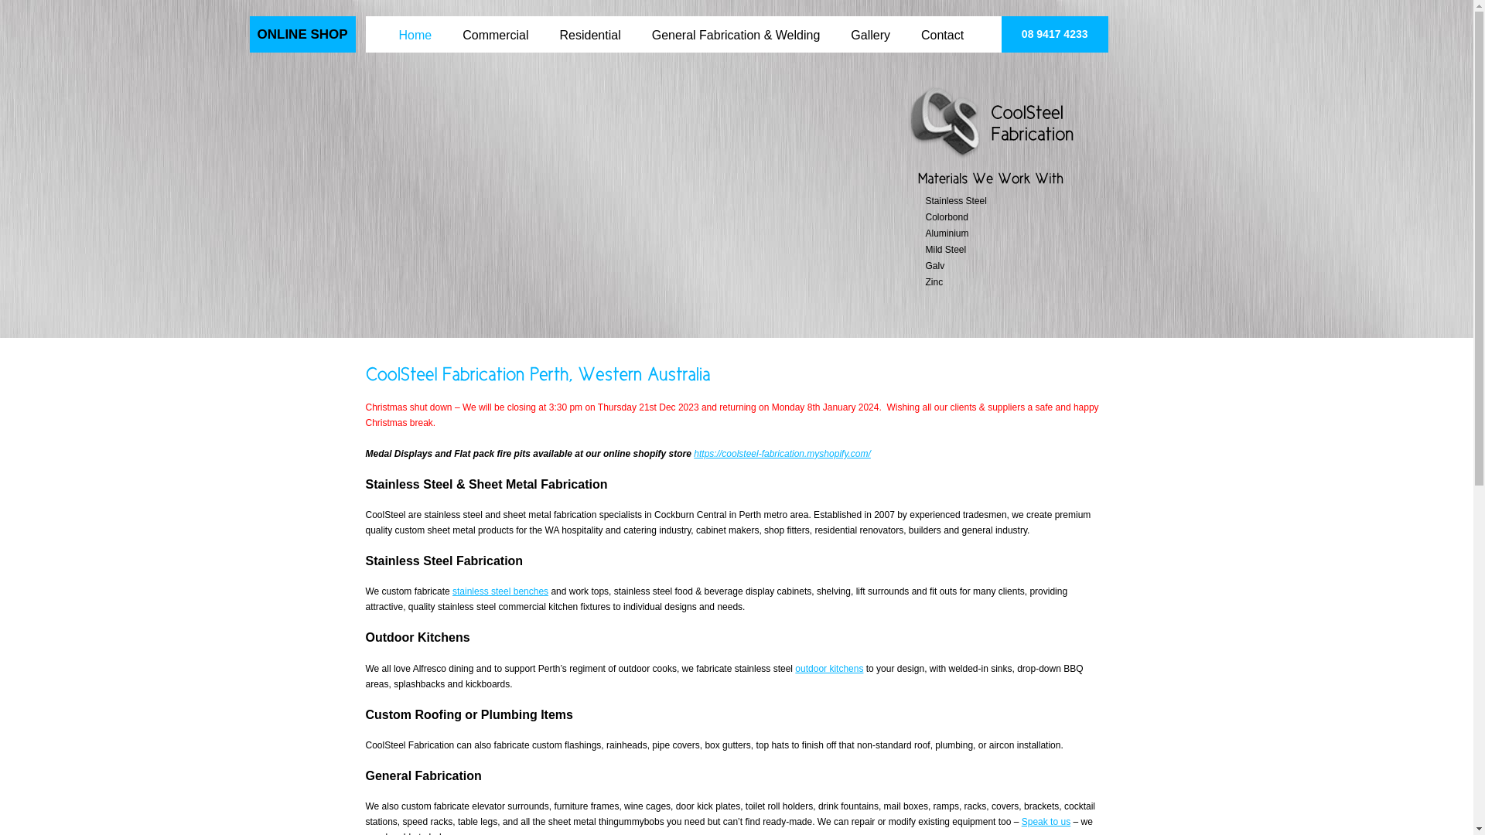 The height and width of the screenshot is (835, 1485). I want to click on Contact, so click(942, 26).